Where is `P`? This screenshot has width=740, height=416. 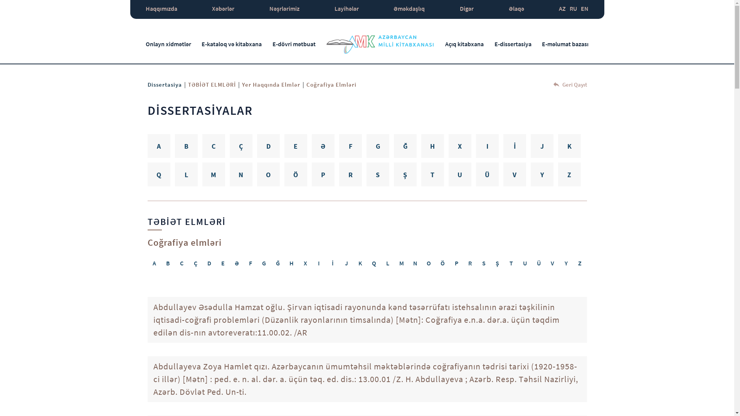
P is located at coordinates (323, 174).